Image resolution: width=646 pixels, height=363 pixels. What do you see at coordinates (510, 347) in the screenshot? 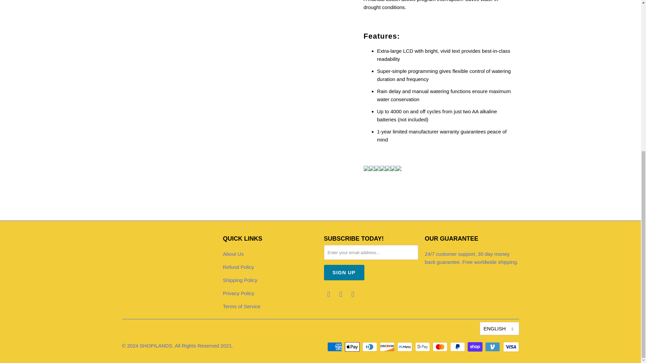
I see `Visa` at bounding box center [510, 347].